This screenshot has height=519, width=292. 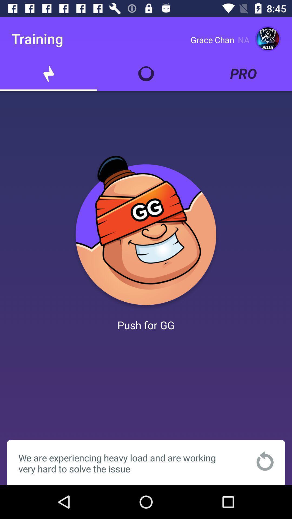 I want to click on refresh to app solve issues, so click(x=265, y=461).